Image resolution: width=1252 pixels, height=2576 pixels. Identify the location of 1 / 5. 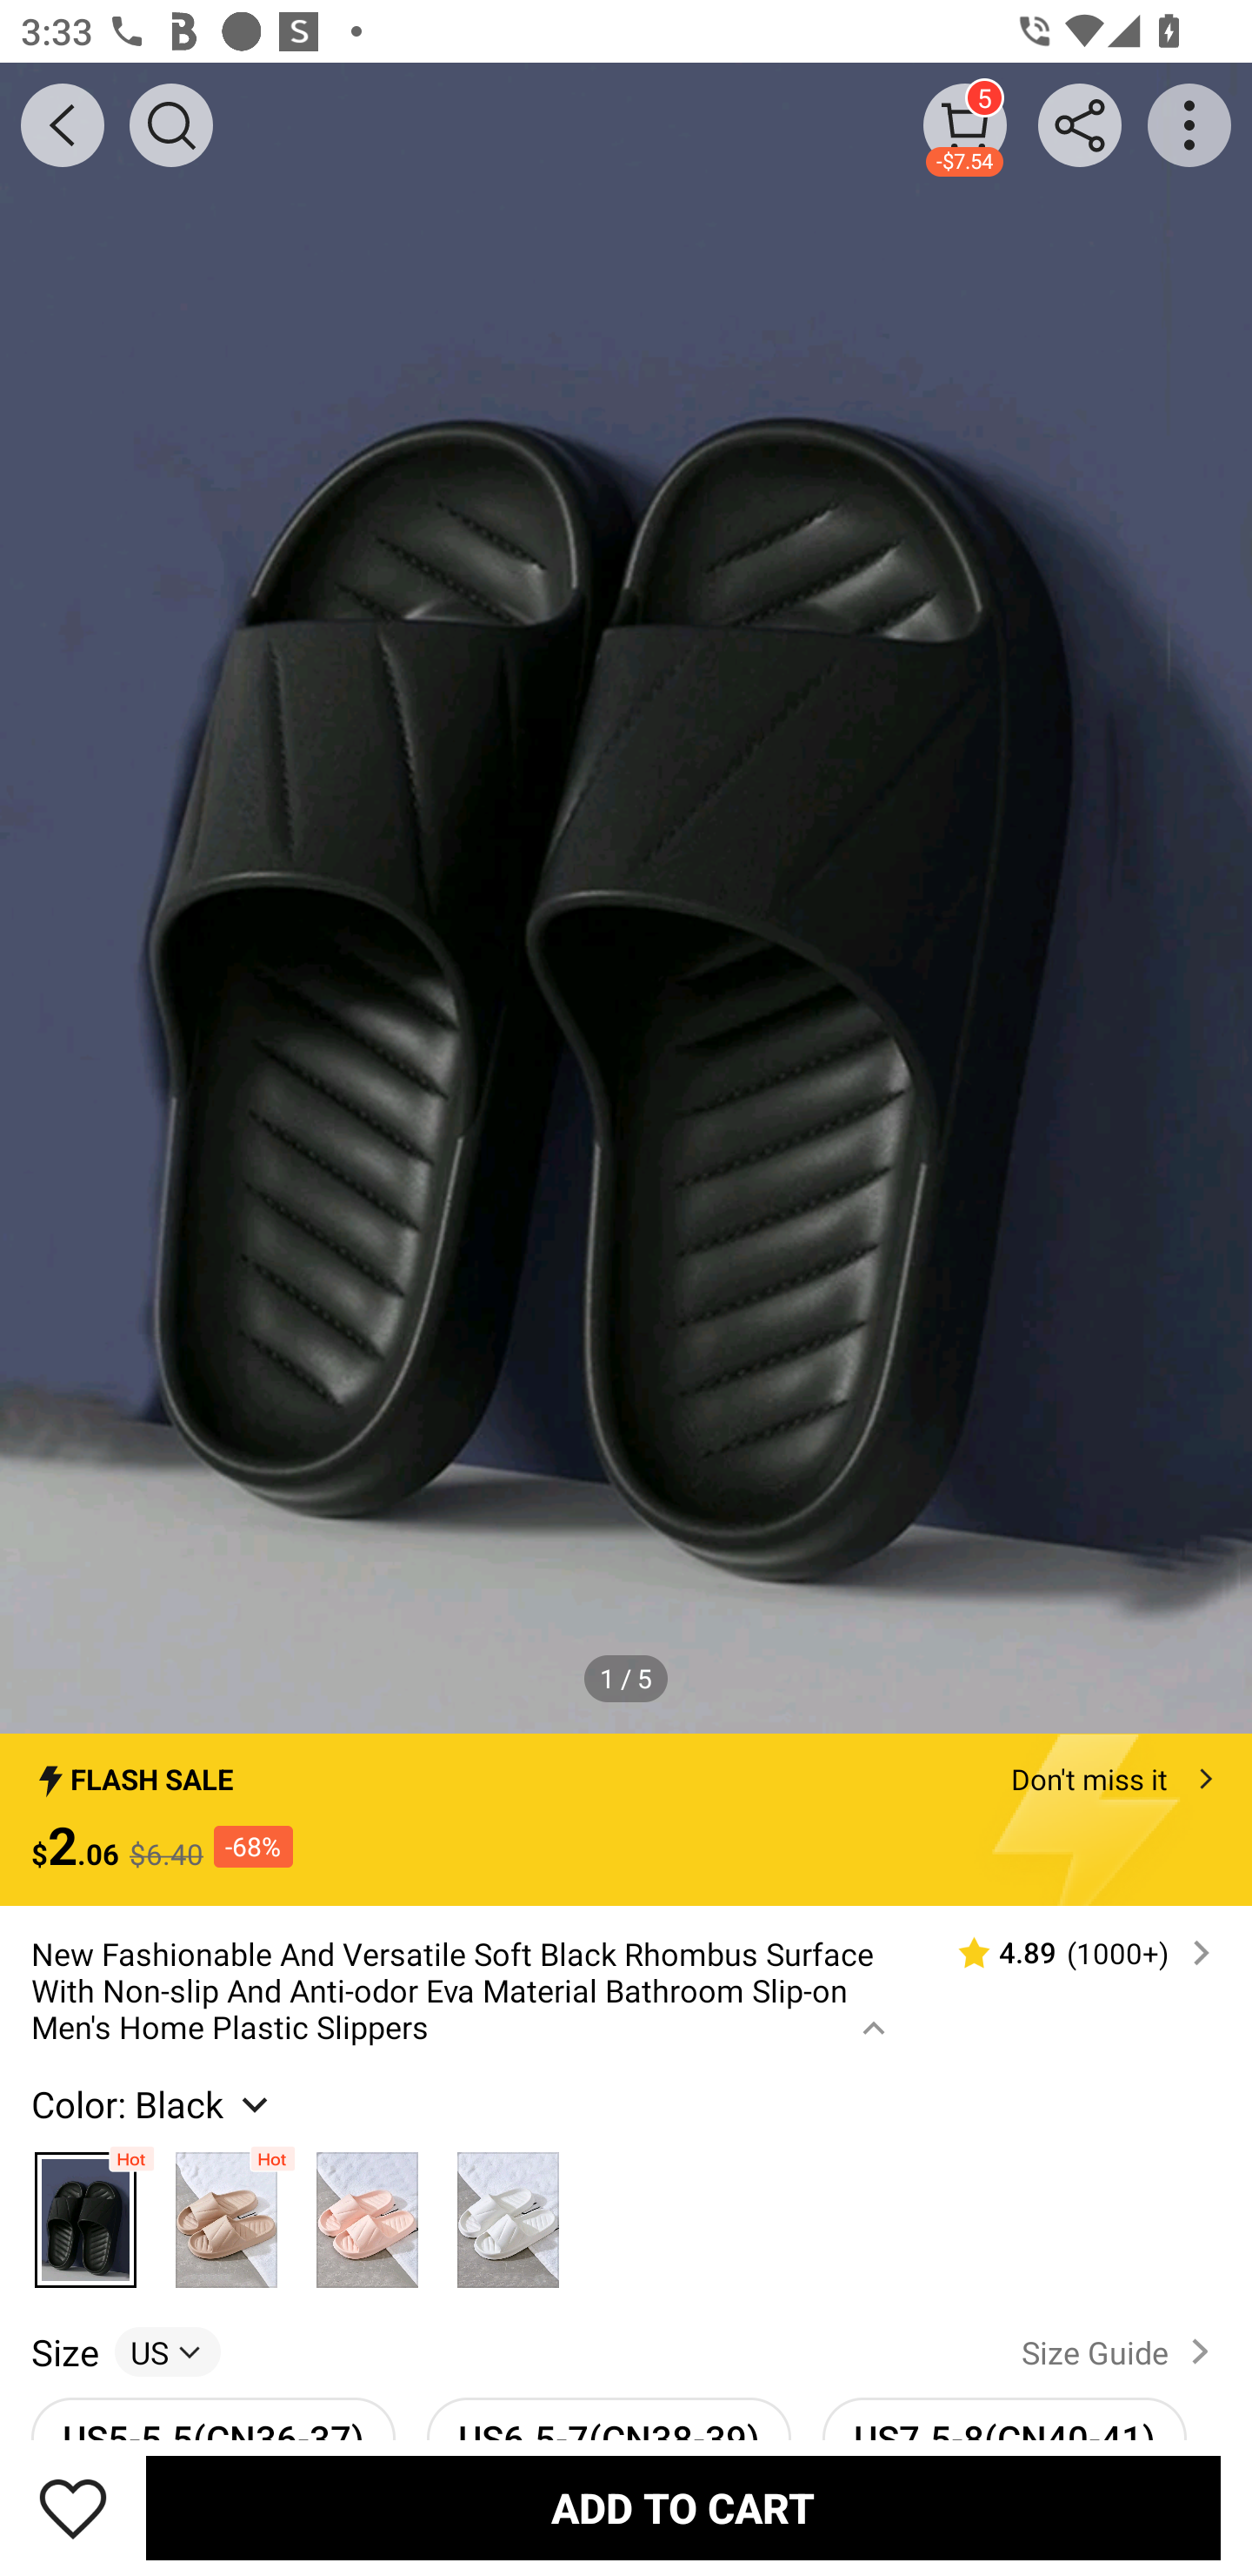
(626, 1678).